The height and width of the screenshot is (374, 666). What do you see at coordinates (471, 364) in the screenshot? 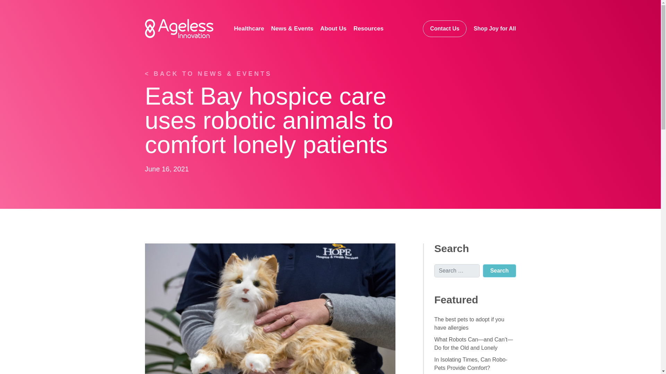
I see `In Isolating Times, Can Robo-Pets Provide Comfort?` at bounding box center [471, 364].